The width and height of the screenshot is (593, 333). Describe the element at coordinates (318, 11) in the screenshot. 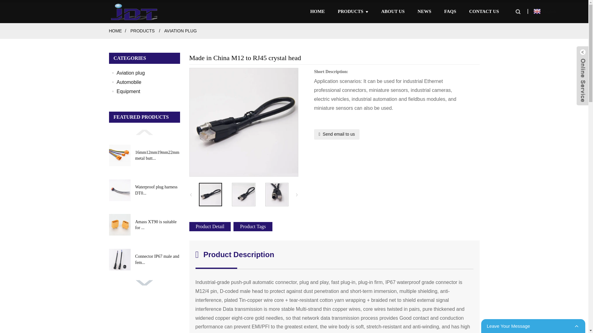

I see `HOME` at that location.